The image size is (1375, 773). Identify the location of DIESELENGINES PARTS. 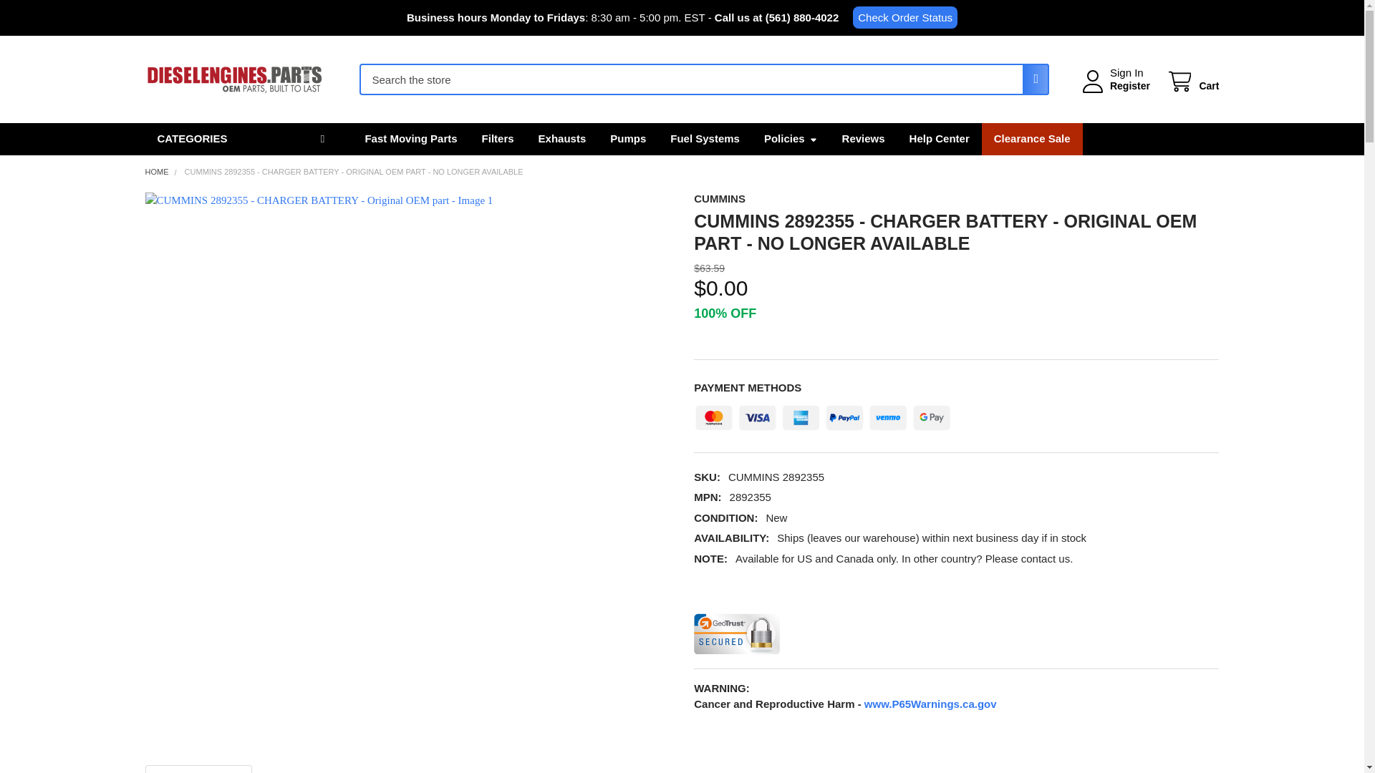
(233, 79).